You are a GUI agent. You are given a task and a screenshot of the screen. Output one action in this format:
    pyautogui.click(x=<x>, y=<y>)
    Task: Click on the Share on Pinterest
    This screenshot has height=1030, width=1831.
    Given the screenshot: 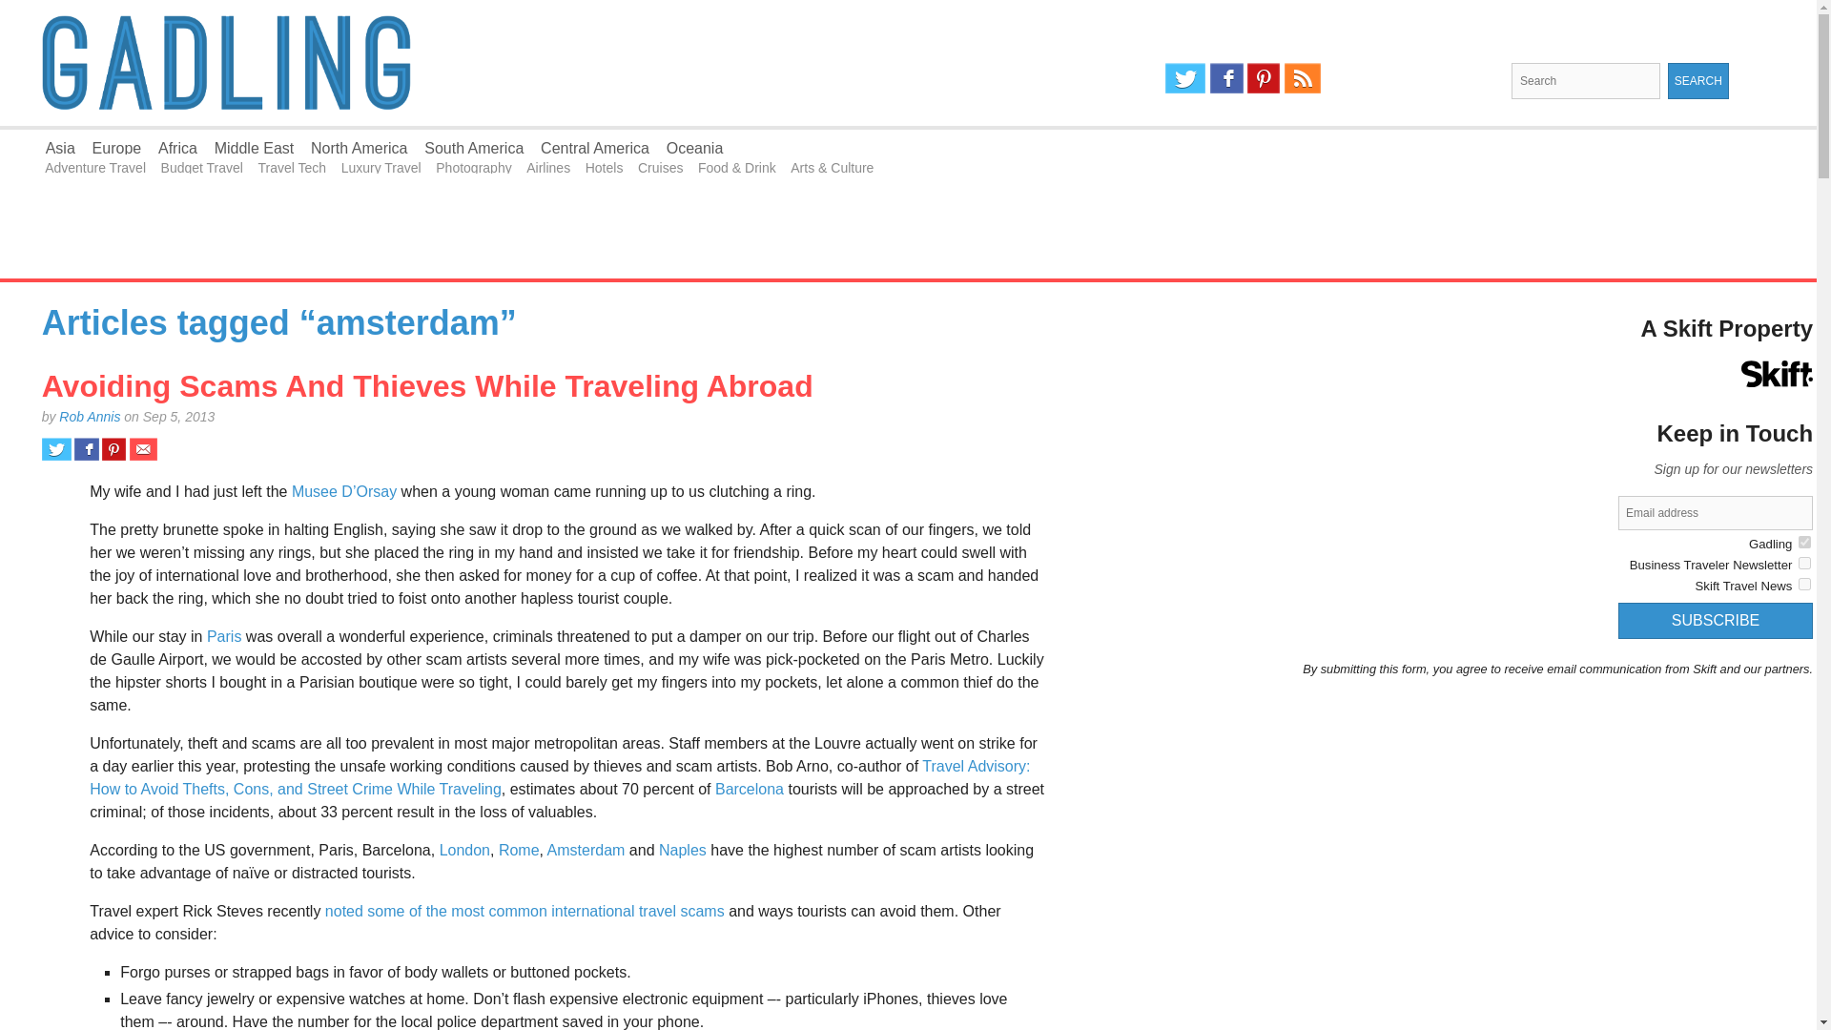 What is the action you would take?
    pyautogui.click(x=114, y=448)
    